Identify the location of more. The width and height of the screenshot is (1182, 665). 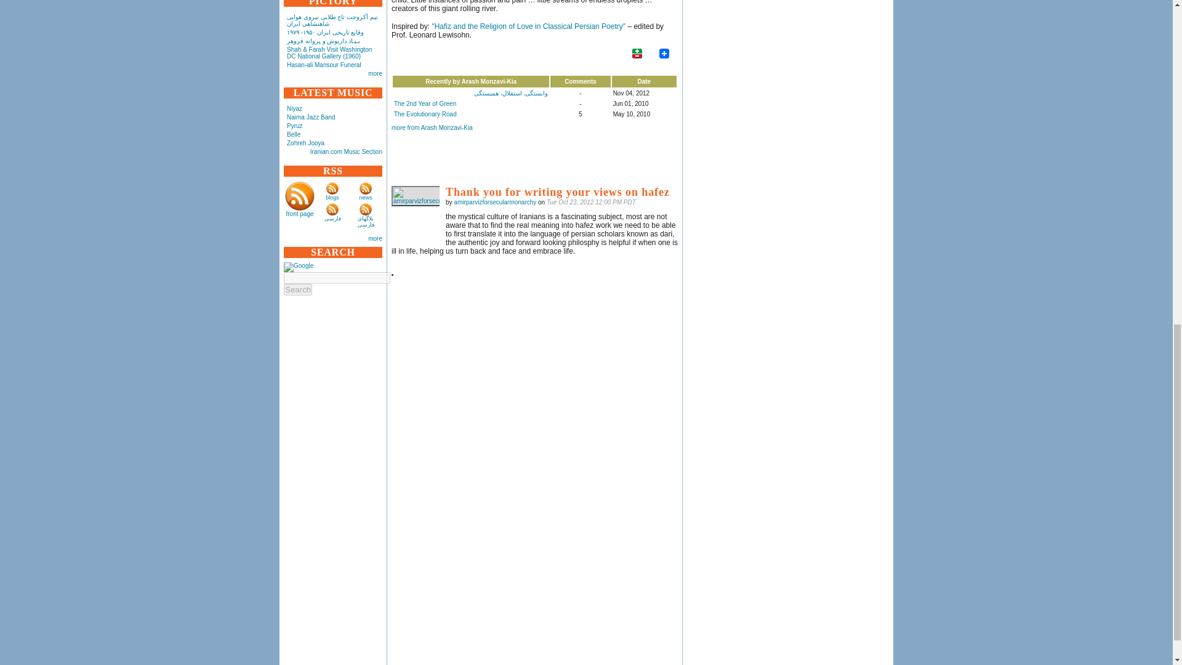
(374, 74).